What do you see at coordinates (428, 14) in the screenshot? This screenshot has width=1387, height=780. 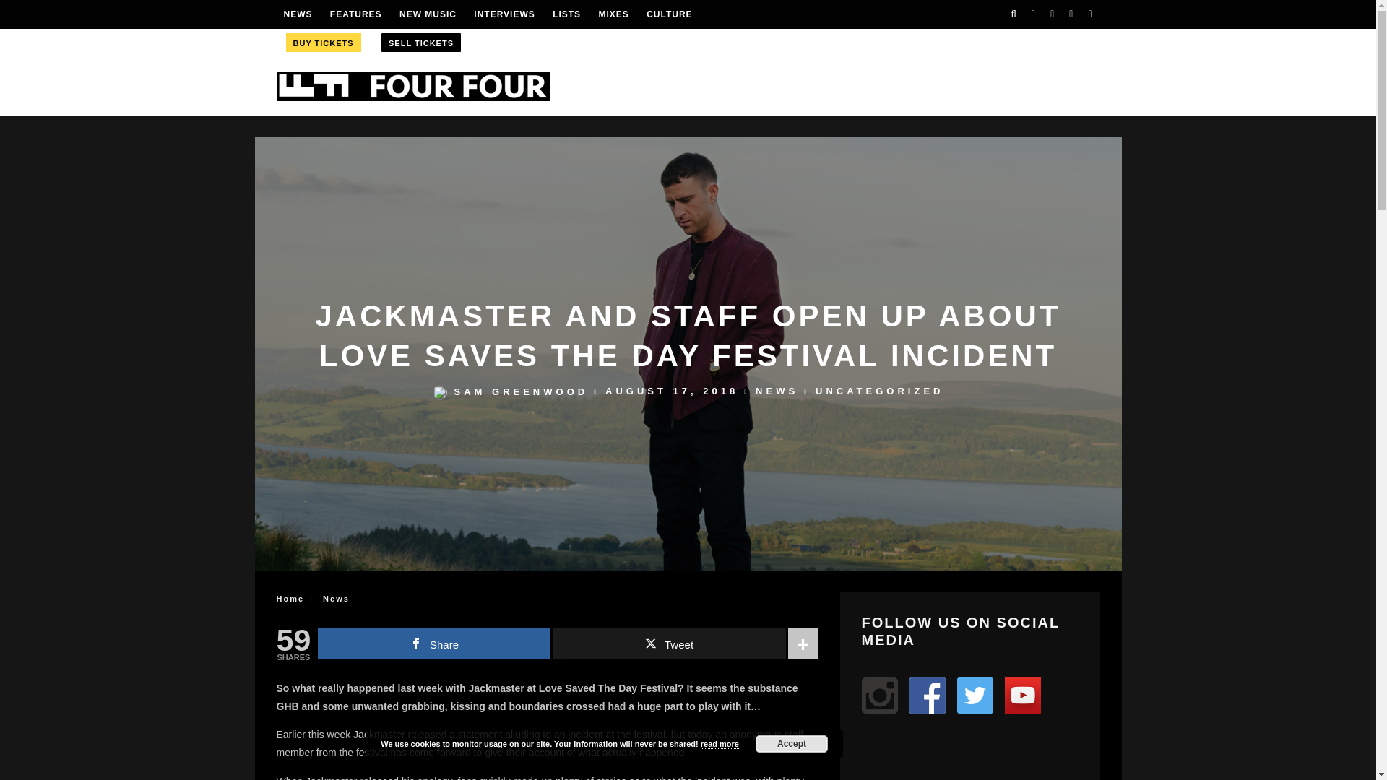 I see `NEW MUSIC` at bounding box center [428, 14].